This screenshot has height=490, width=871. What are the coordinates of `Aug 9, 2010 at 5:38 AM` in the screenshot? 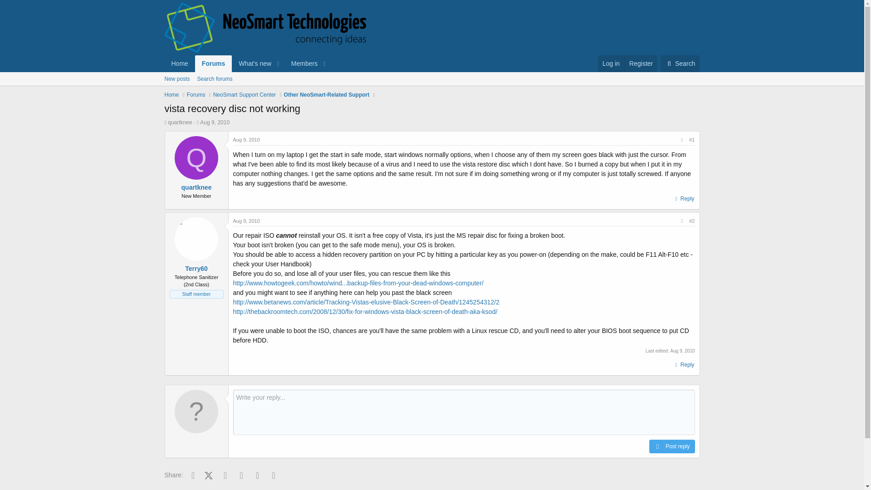 It's located at (683, 350).